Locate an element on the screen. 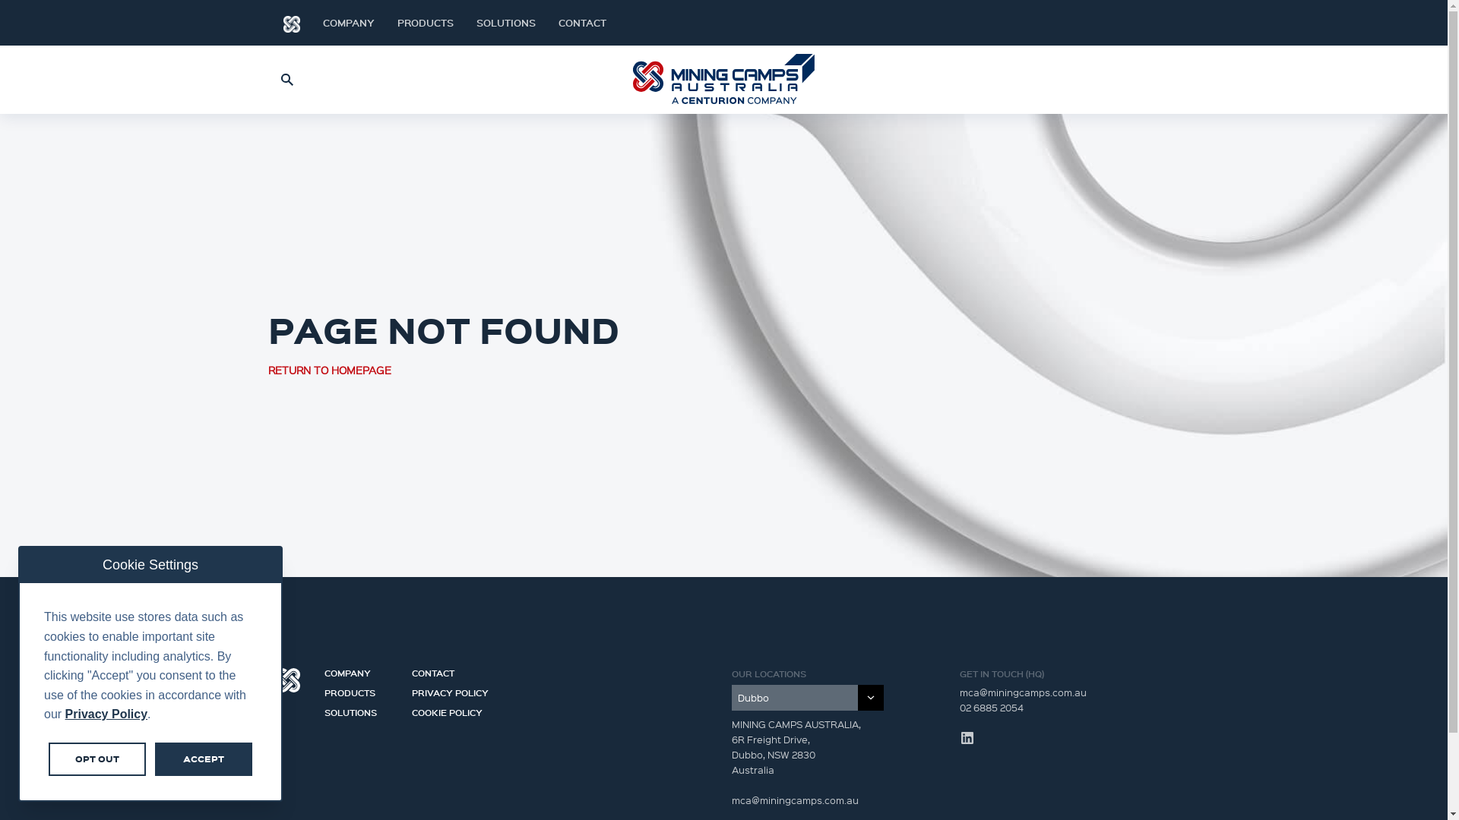 The image size is (1459, 820). SOLUTIONS is located at coordinates (505, 23).